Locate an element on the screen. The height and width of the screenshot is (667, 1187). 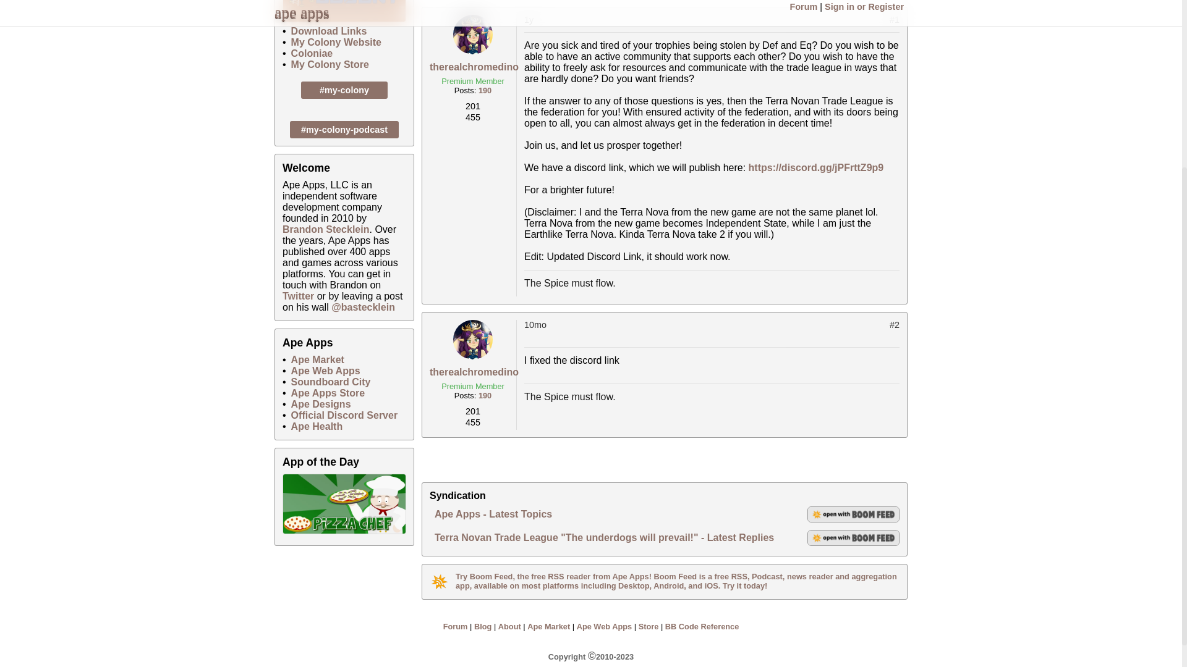
Ape Market is located at coordinates (548, 626).